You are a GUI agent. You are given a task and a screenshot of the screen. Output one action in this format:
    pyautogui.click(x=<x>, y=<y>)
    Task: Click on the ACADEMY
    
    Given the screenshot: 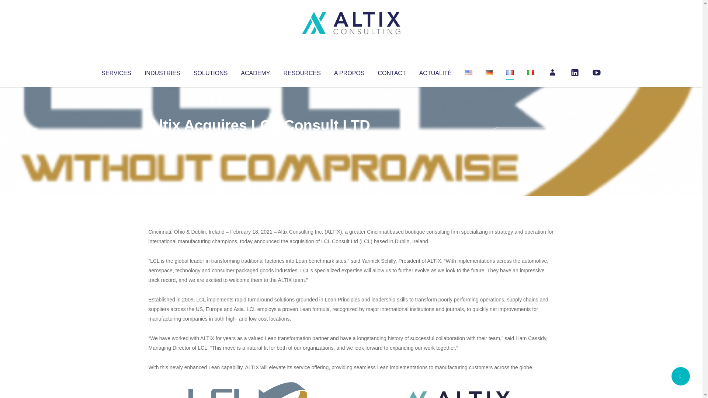 What is the action you would take?
    pyautogui.click(x=255, y=71)
    